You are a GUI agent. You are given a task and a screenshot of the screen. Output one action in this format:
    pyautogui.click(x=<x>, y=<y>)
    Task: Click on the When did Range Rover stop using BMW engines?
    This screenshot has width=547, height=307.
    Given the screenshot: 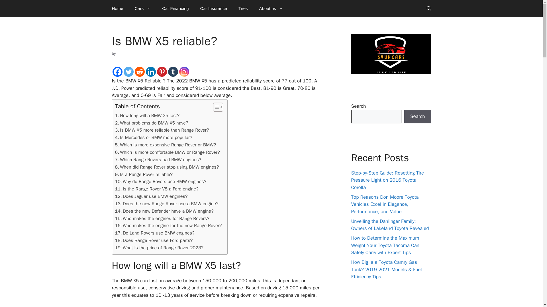 What is the action you would take?
    pyautogui.click(x=167, y=167)
    